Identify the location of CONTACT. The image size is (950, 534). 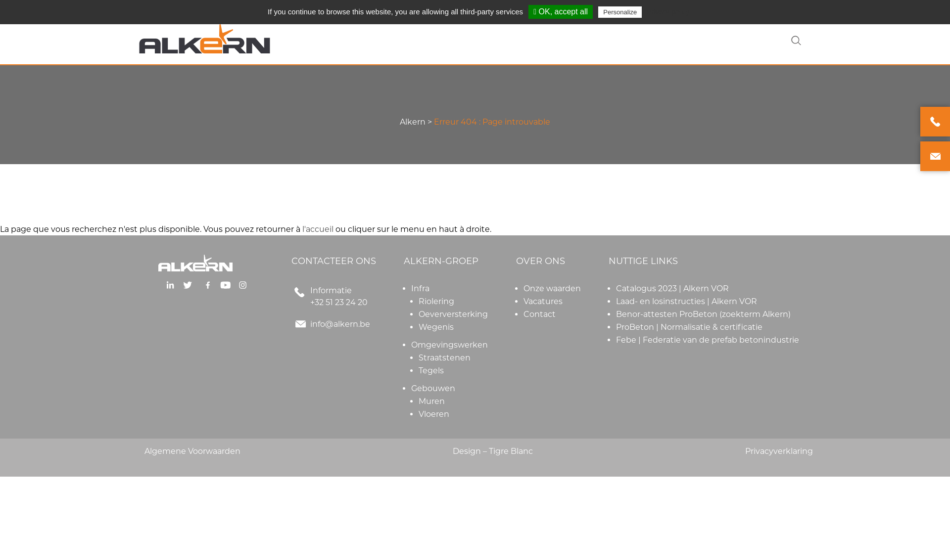
(666, 7).